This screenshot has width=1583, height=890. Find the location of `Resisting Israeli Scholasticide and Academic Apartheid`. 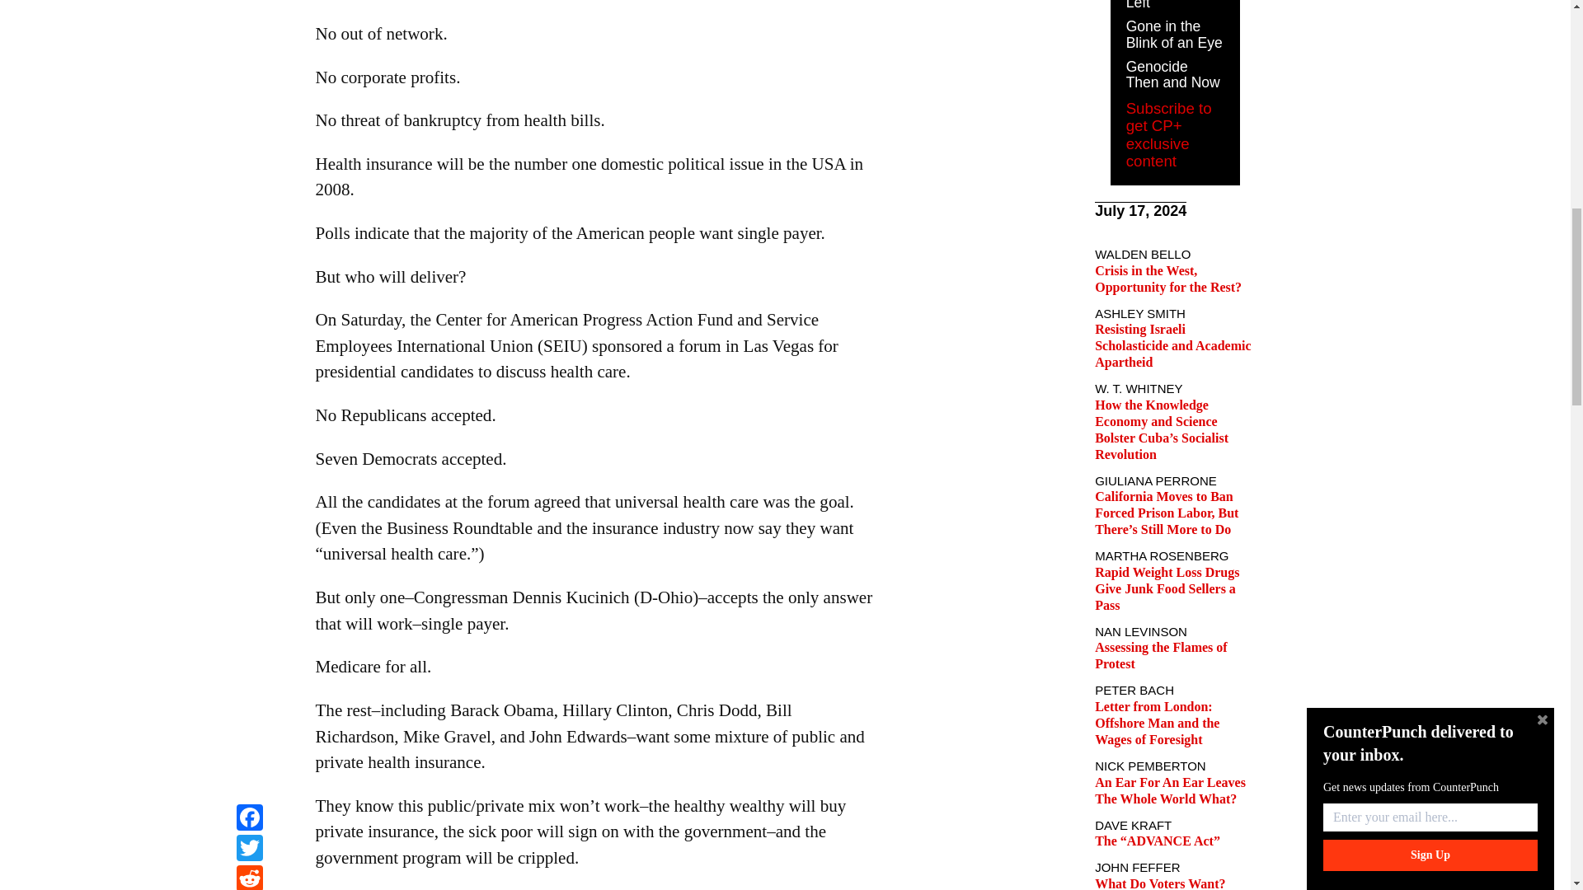

Resisting Israeli Scholasticide and Academic Apartheid is located at coordinates (1172, 345).